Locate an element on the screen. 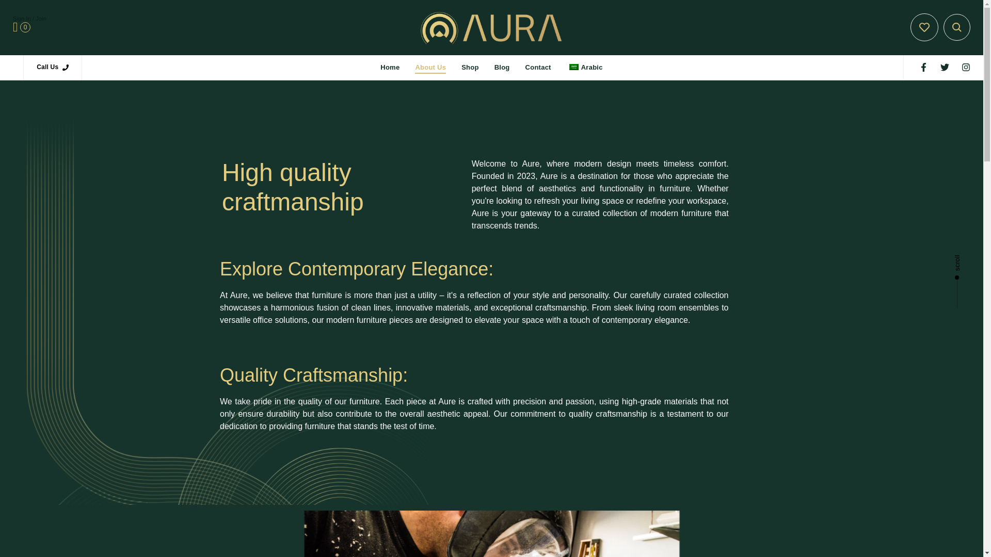 The width and height of the screenshot is (991, 557). Arabic is located at coordinates (584, 67).